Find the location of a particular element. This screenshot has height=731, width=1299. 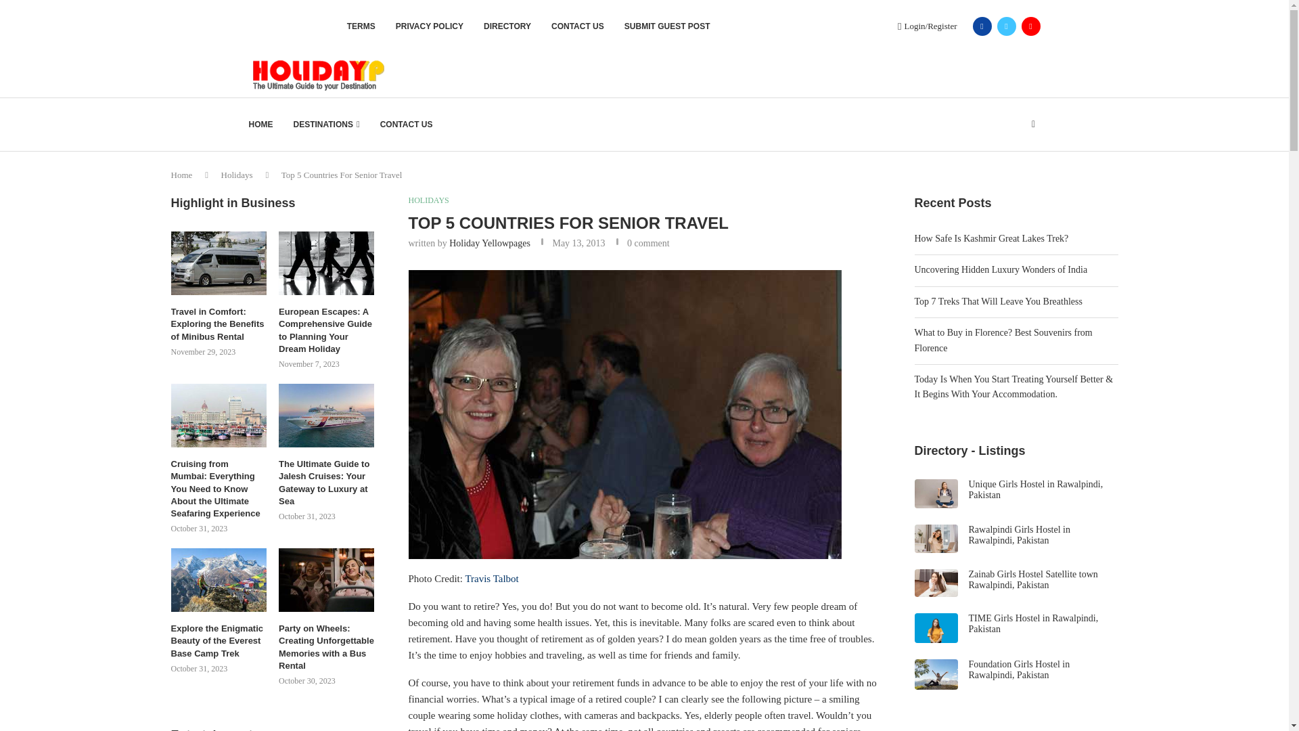

DESTINATIONS is located at coordinates (326, 125).